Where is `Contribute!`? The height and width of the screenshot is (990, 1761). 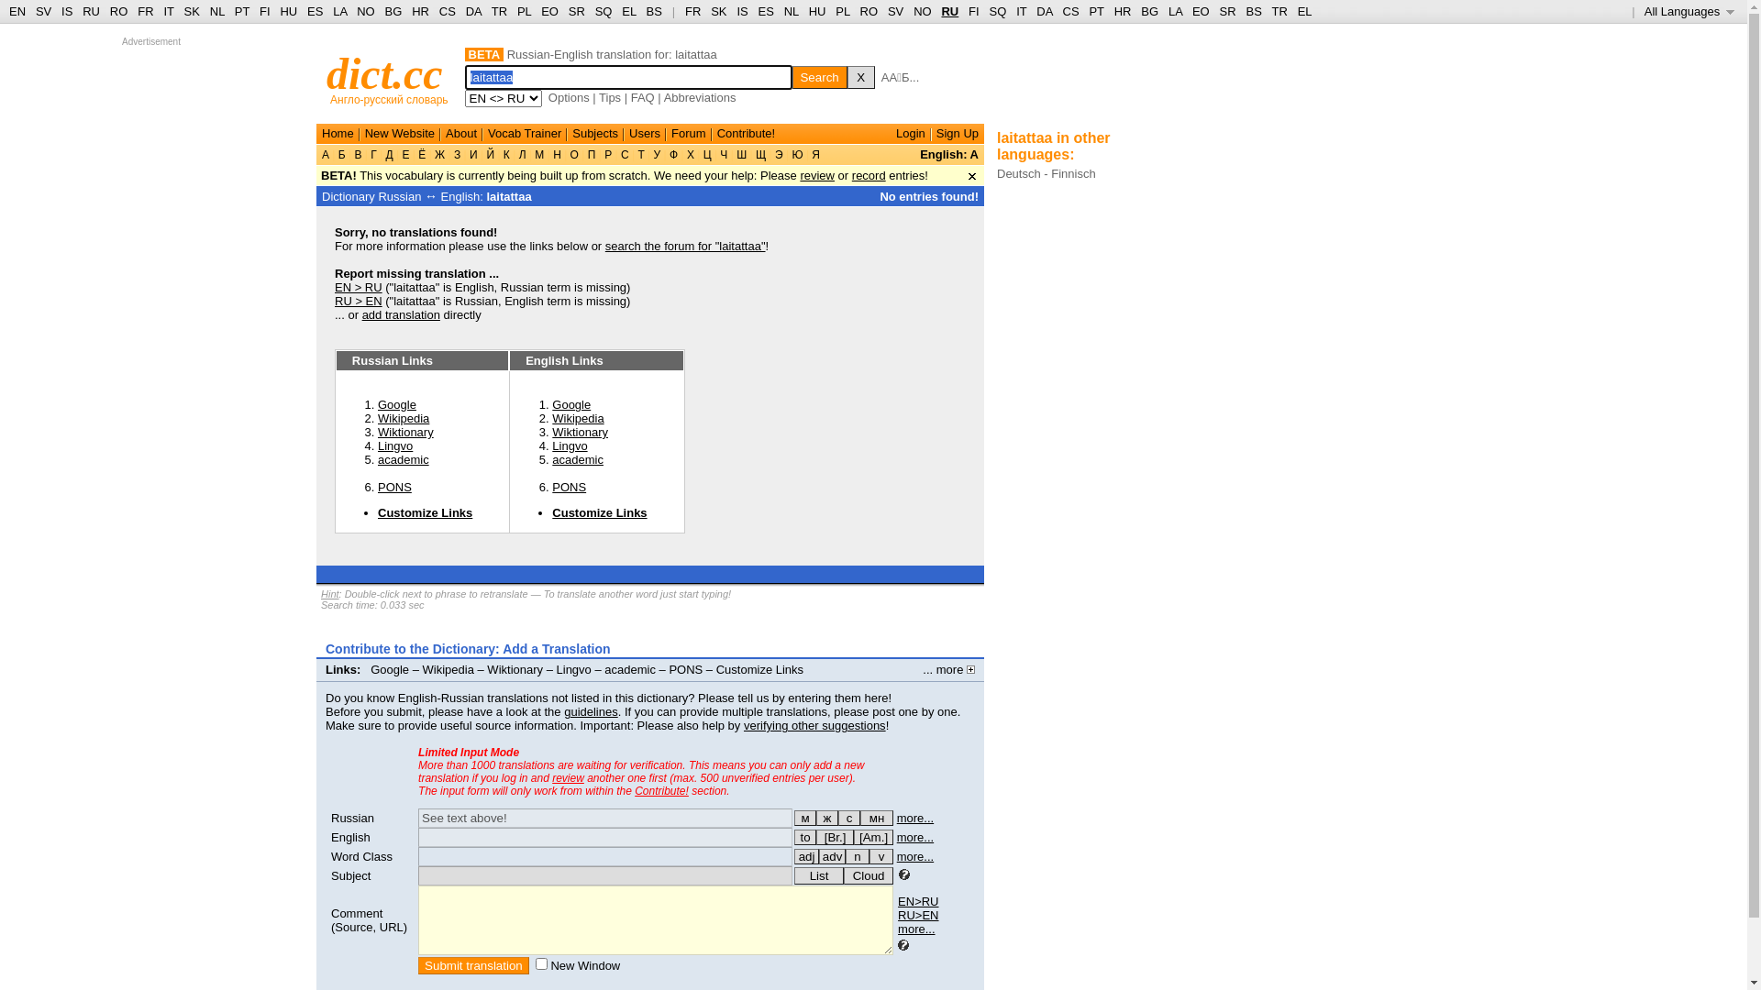
Contribute! is located at coordinates (747, 134).